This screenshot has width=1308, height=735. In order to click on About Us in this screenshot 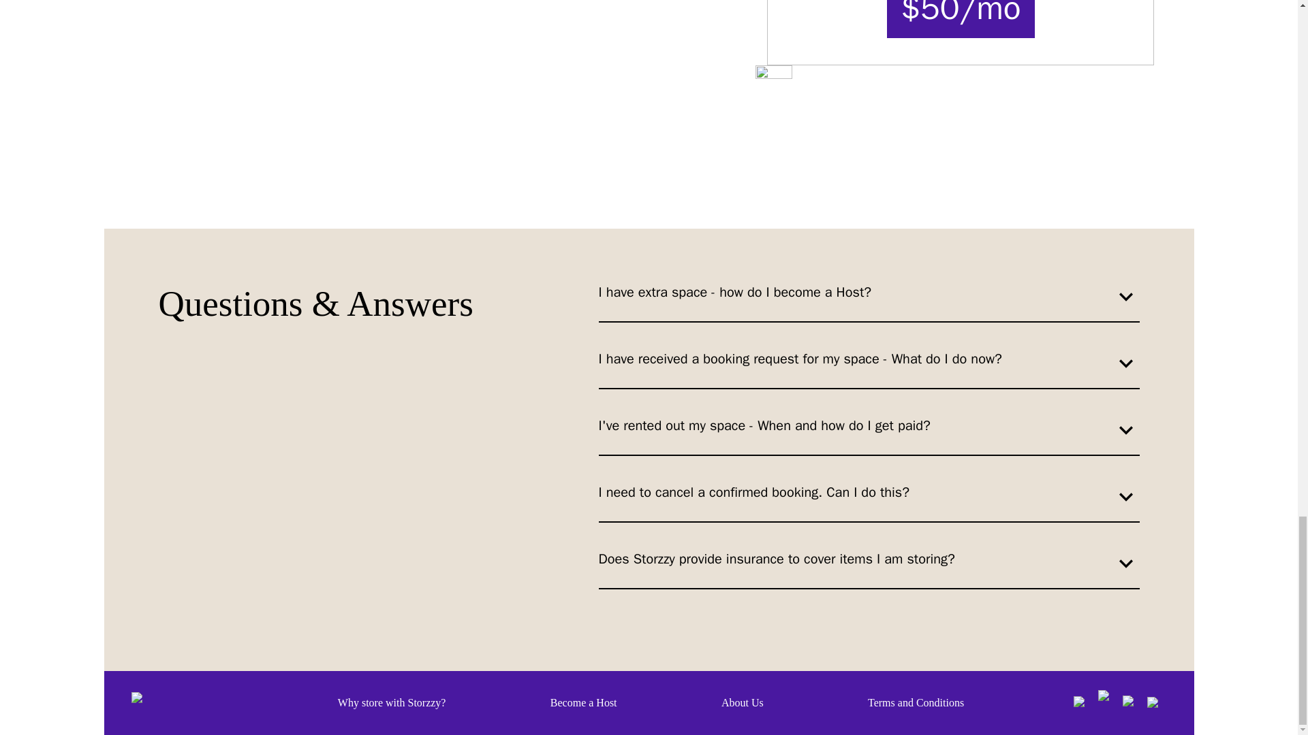, I will do `click(743, 702)`.